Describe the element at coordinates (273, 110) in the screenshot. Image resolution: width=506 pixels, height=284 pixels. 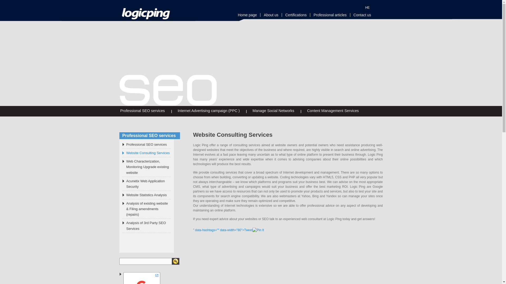
I see `Manage Social Networks` at that location.